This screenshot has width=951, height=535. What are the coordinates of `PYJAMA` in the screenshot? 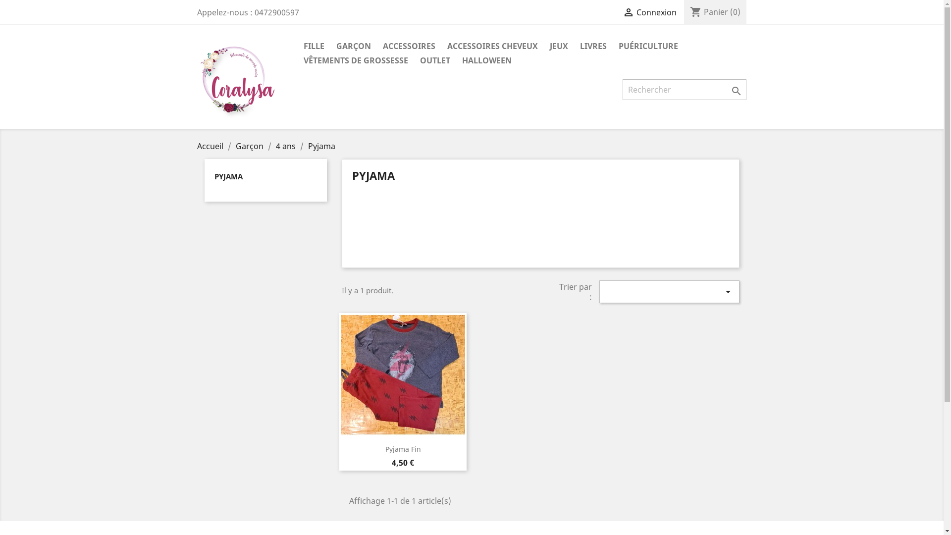 It's located at (228, 176).